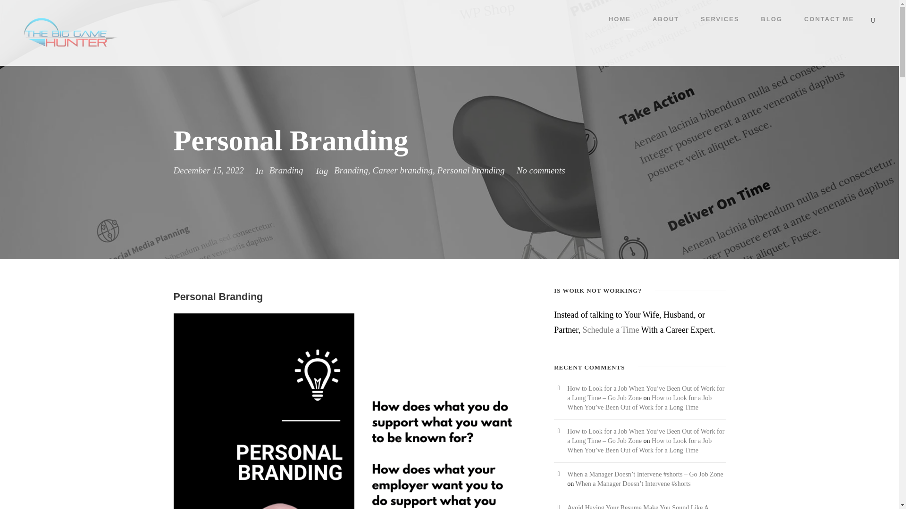 This screenshot has height=509, width=906. What do you see at coordinates (209, 170) in the screenshot?
I see `December 15, 2022` at bounding box center [209, 170].